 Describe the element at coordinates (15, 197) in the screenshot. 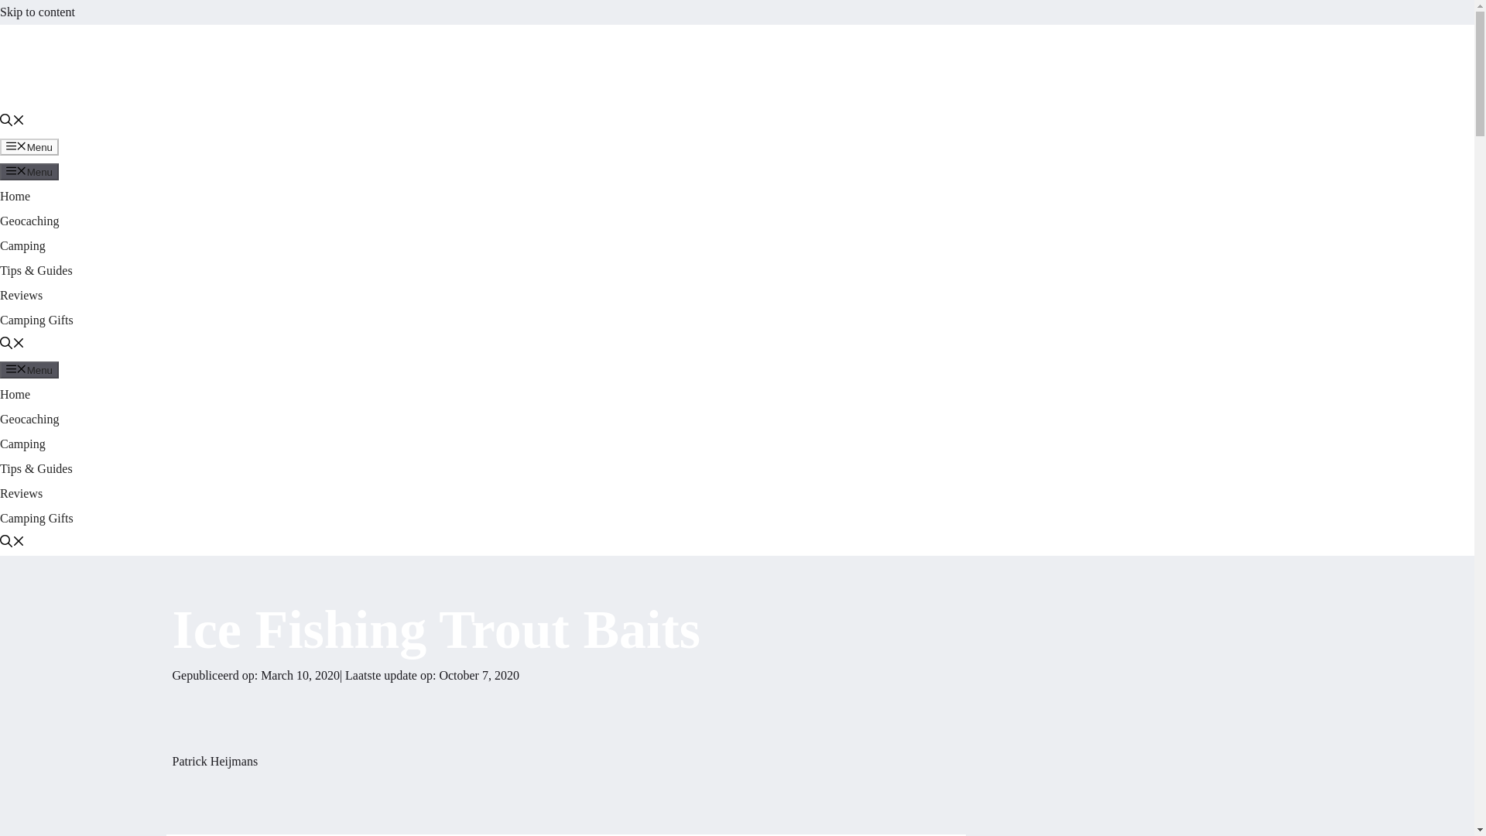

I see `Home` at that location.